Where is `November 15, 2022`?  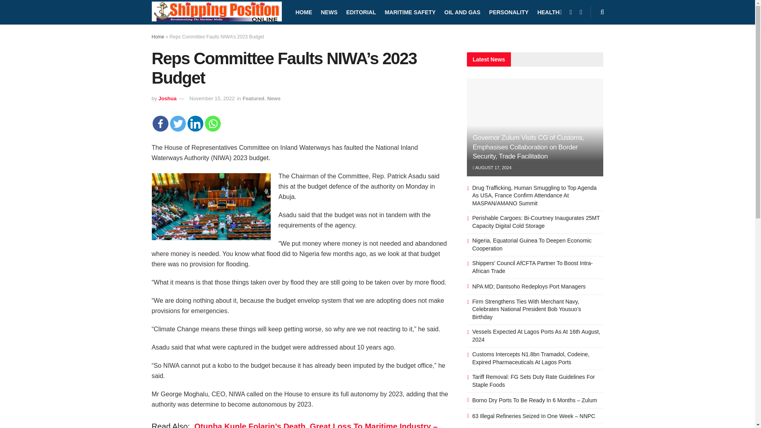
November 15, 2022 is located at coordinates (212, 98).